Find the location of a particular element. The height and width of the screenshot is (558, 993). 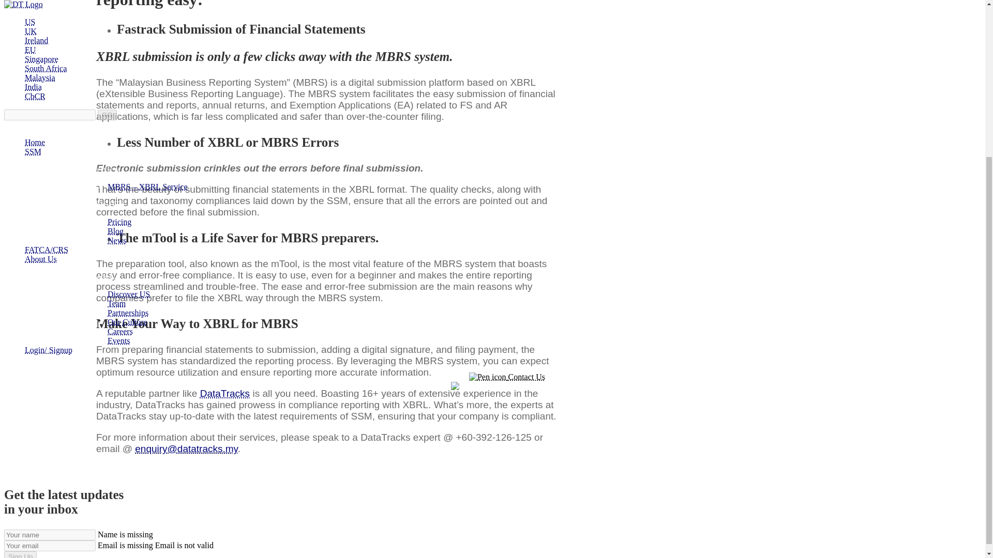

Events is located at coordinates (118, 125).